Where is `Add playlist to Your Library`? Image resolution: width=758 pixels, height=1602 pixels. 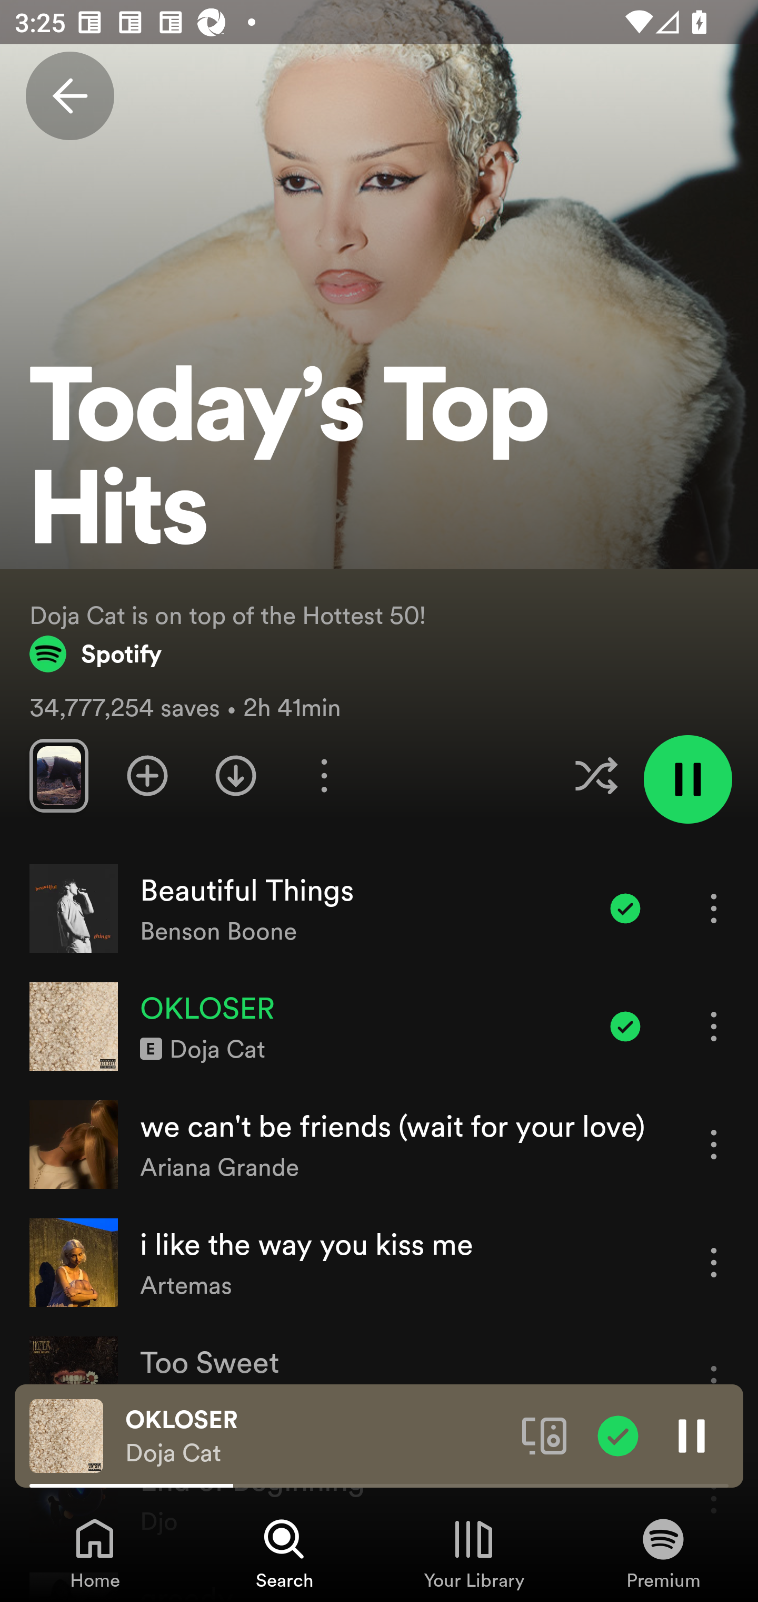
Add playlist to Your Library is located at coordinates (147, 776).